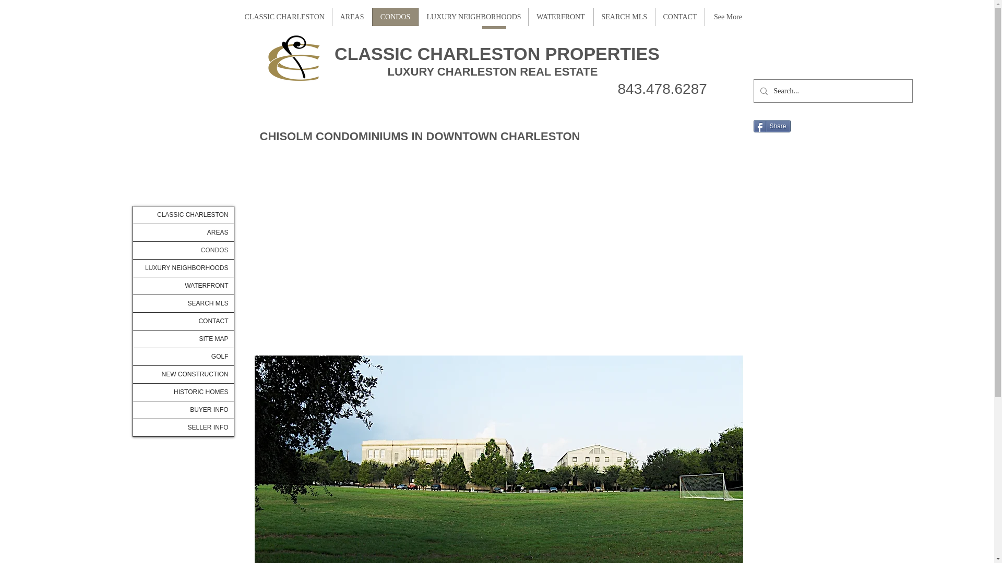  I want to click on Logo Only COLOR.png, so click(293, 59).